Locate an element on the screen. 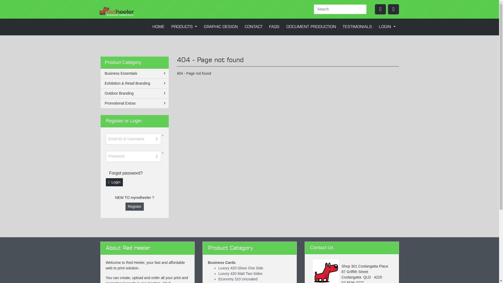 This screenshot has height=283, width=503. Luxury 420 Gloss One Side is located at coordinates (241, 268).